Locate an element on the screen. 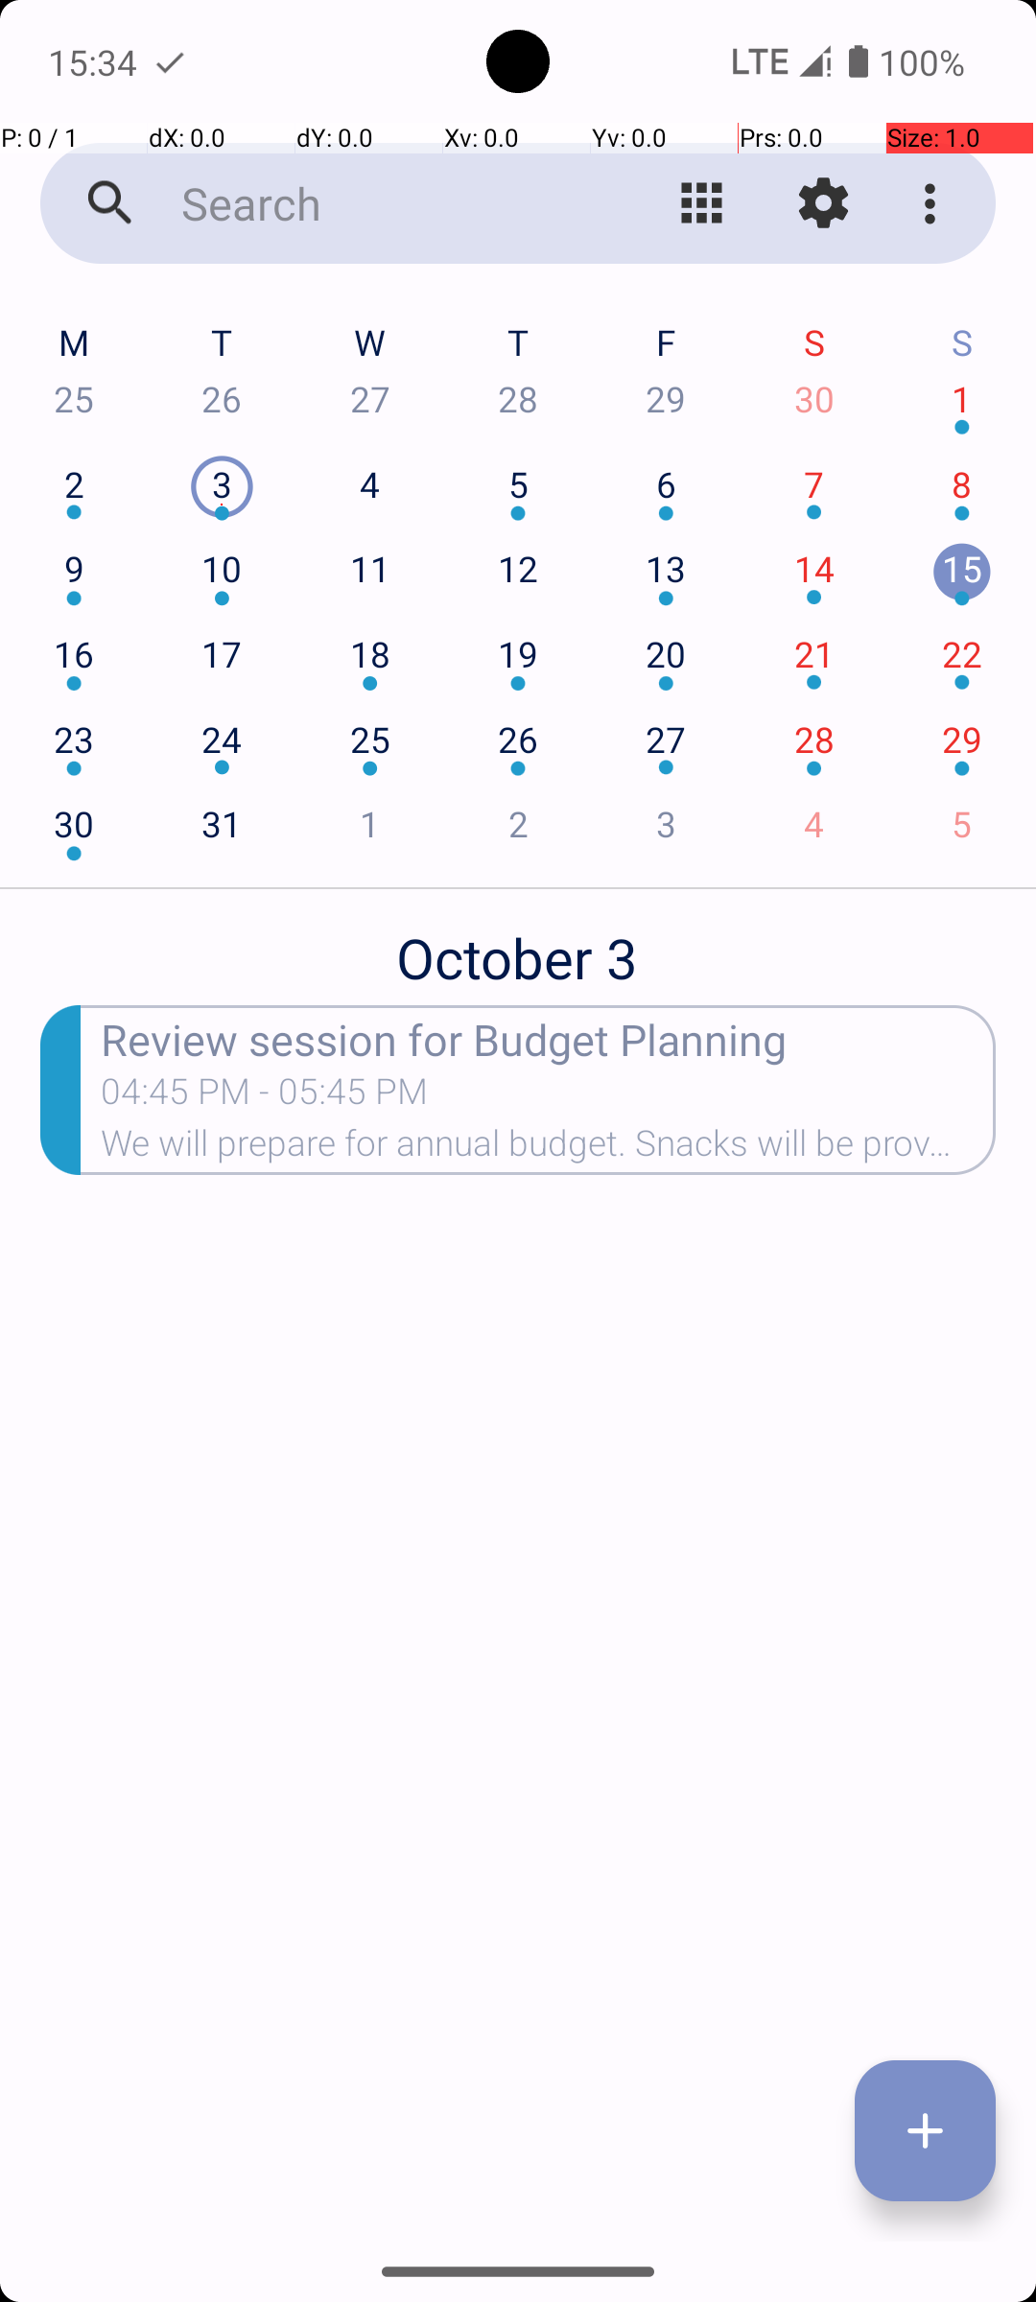  We will prepare for annual budget. Snacks will be provided. is located at coordinates (549, 1149).